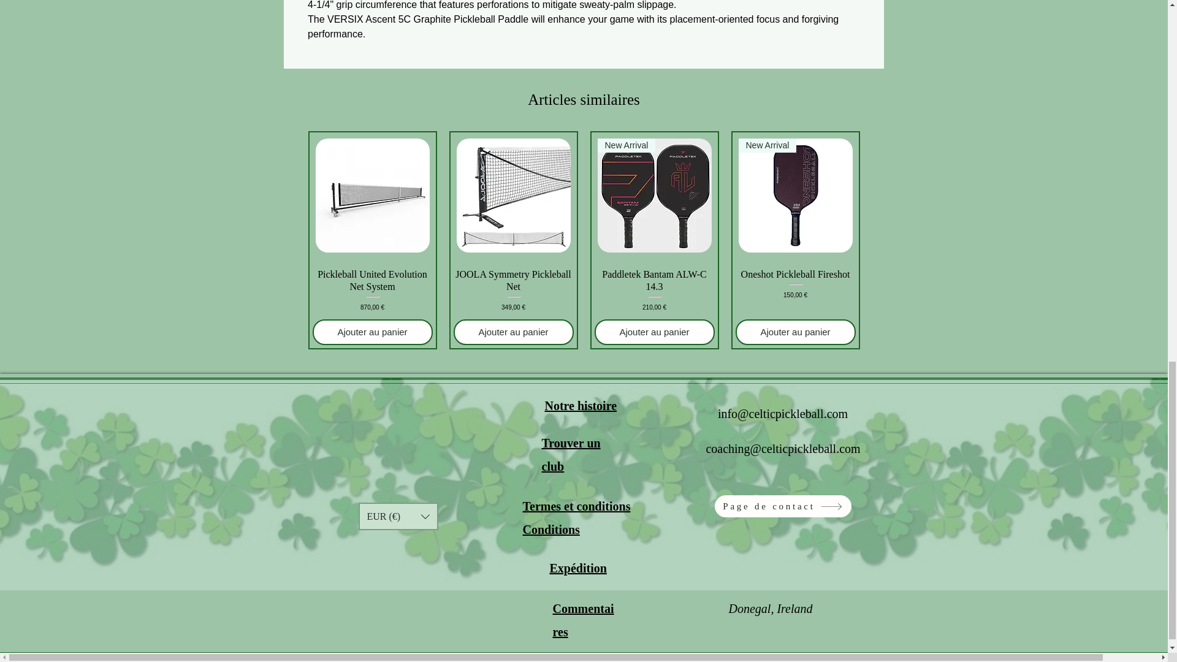 This screenshot has height=662, width=1177. Describe the element at coordinates (373, 332) in the screenshot. I see `Ajouter au panier` at that location.